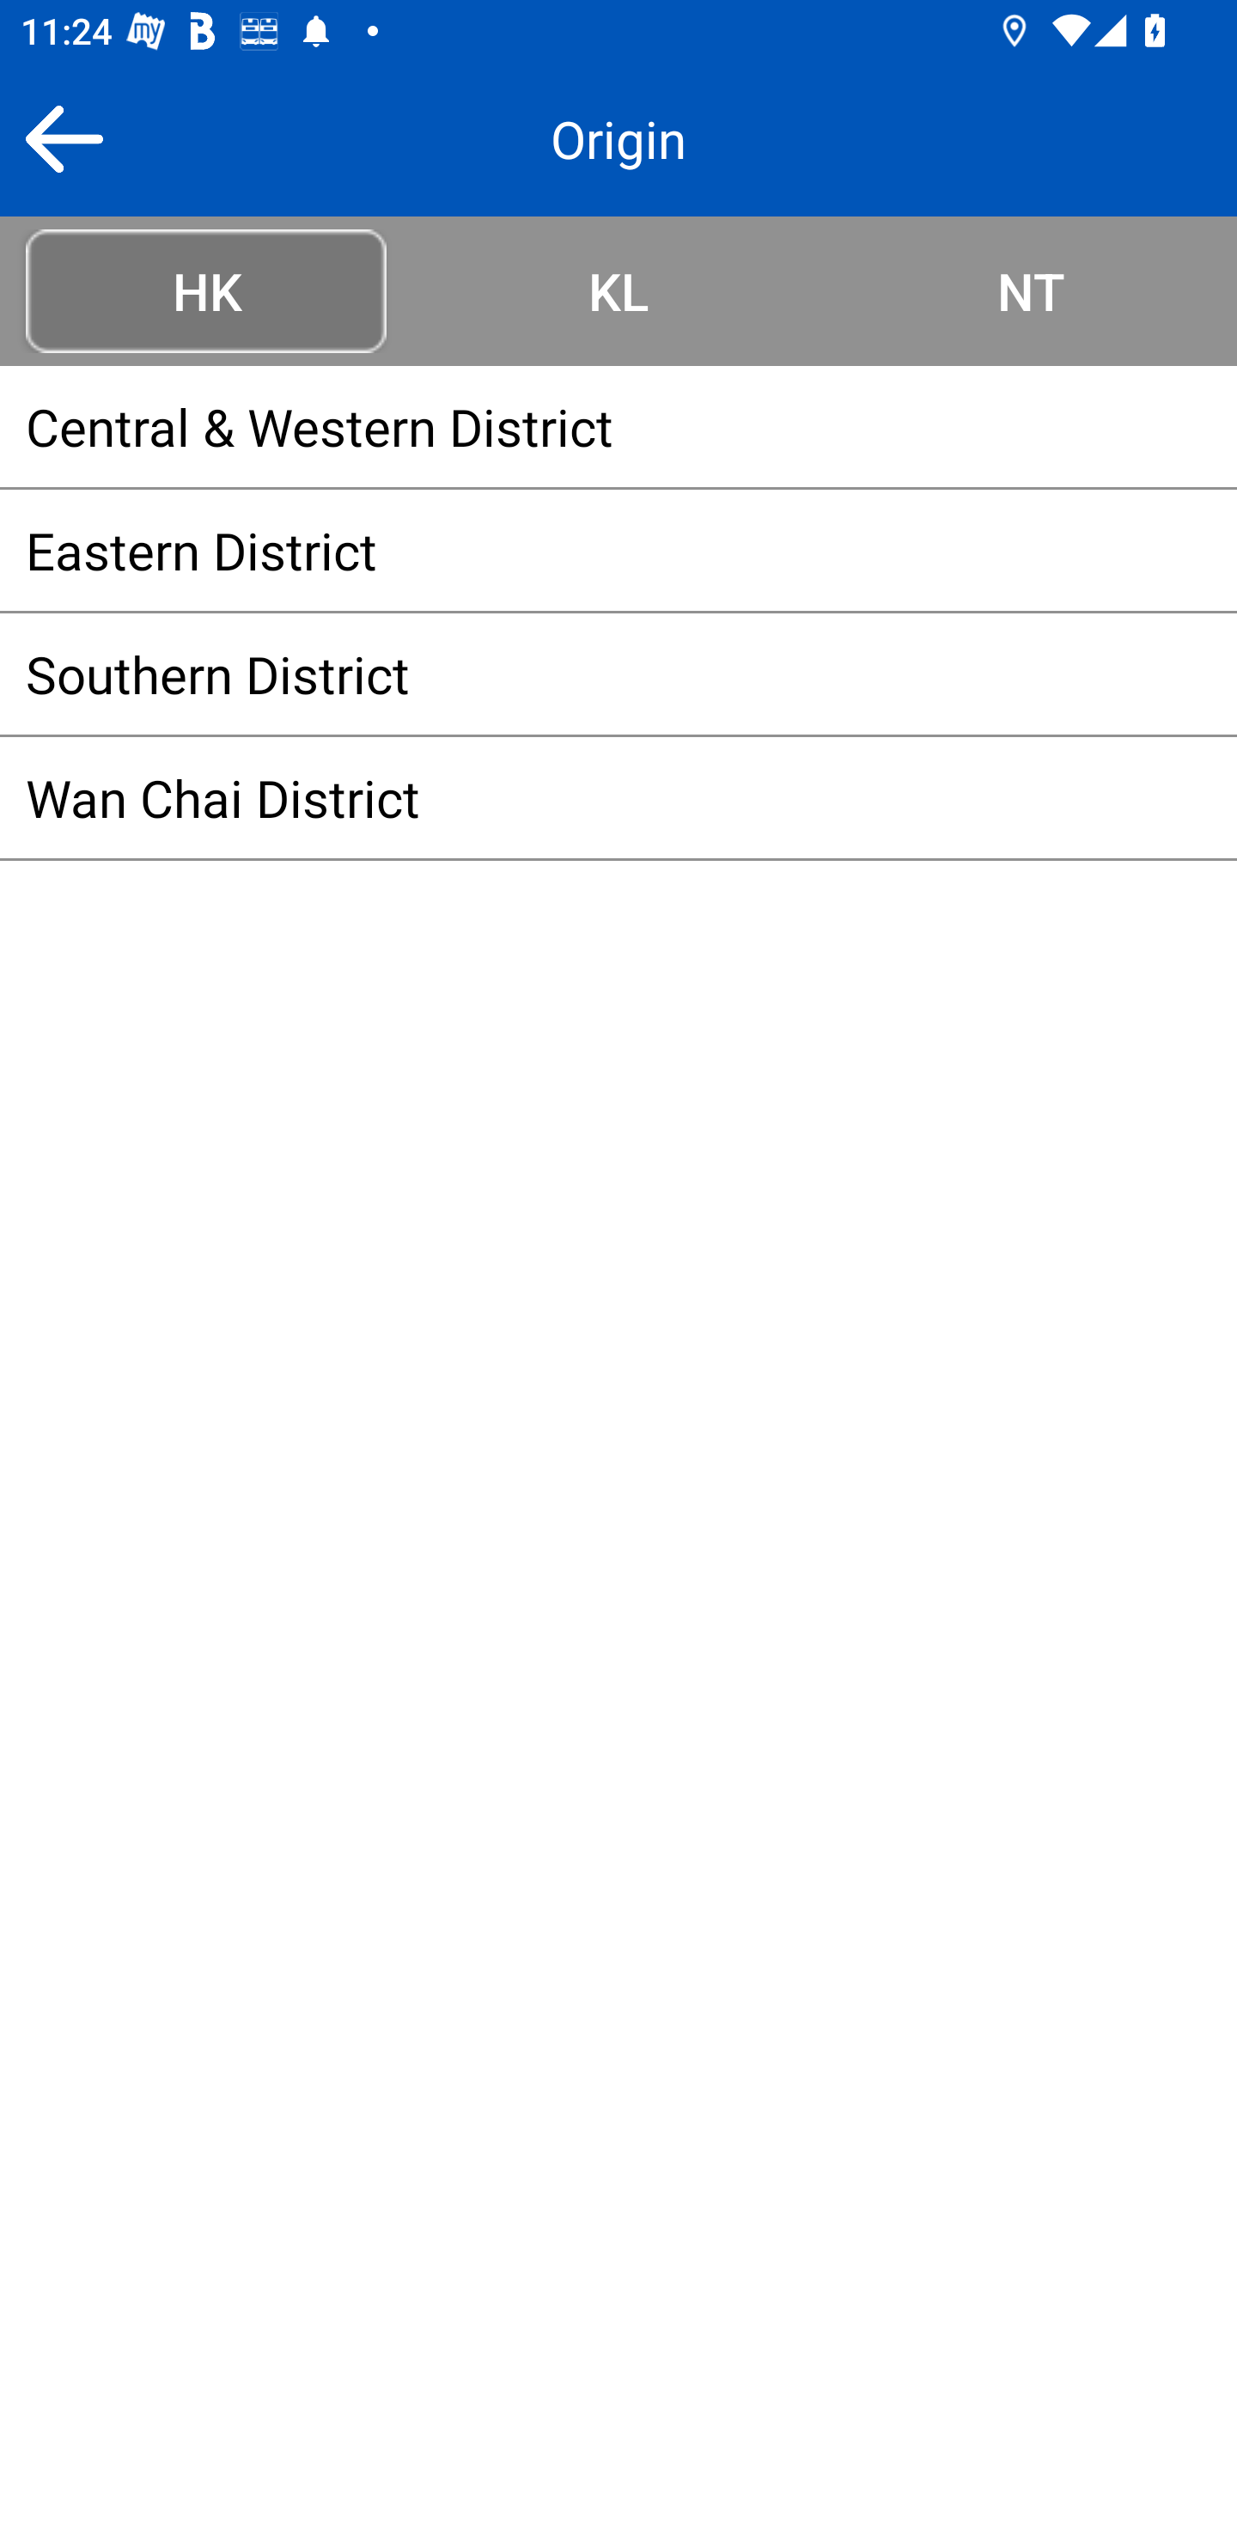 The height and width of the screenshot is (2543, 1237). I want to click on Wan Chai District, so click(618, 798).